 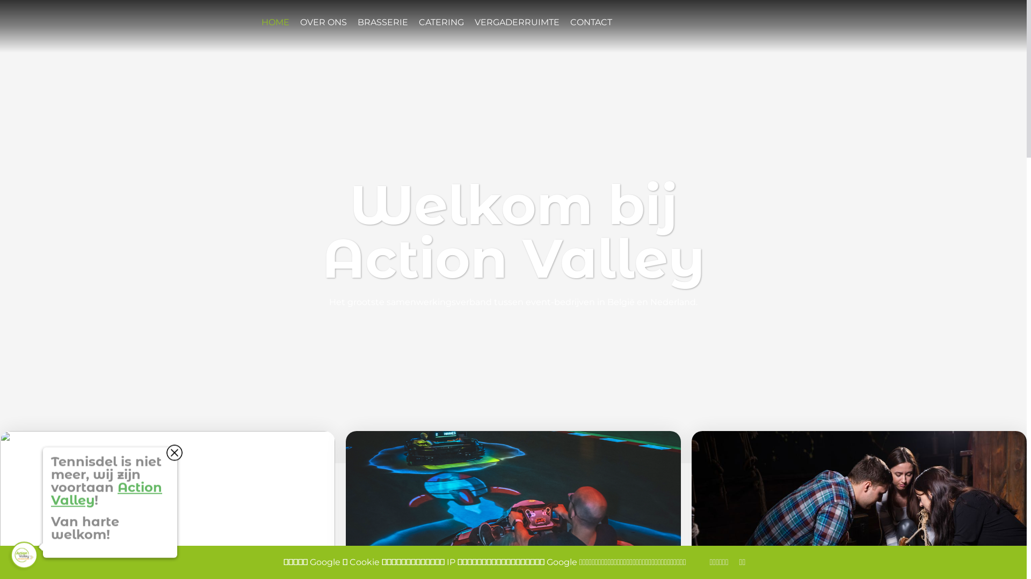 What do you see at coordinates (517, 23) in the screenshot?
I see `VERGADERRUIMTE` at bounding box center [517, 23].